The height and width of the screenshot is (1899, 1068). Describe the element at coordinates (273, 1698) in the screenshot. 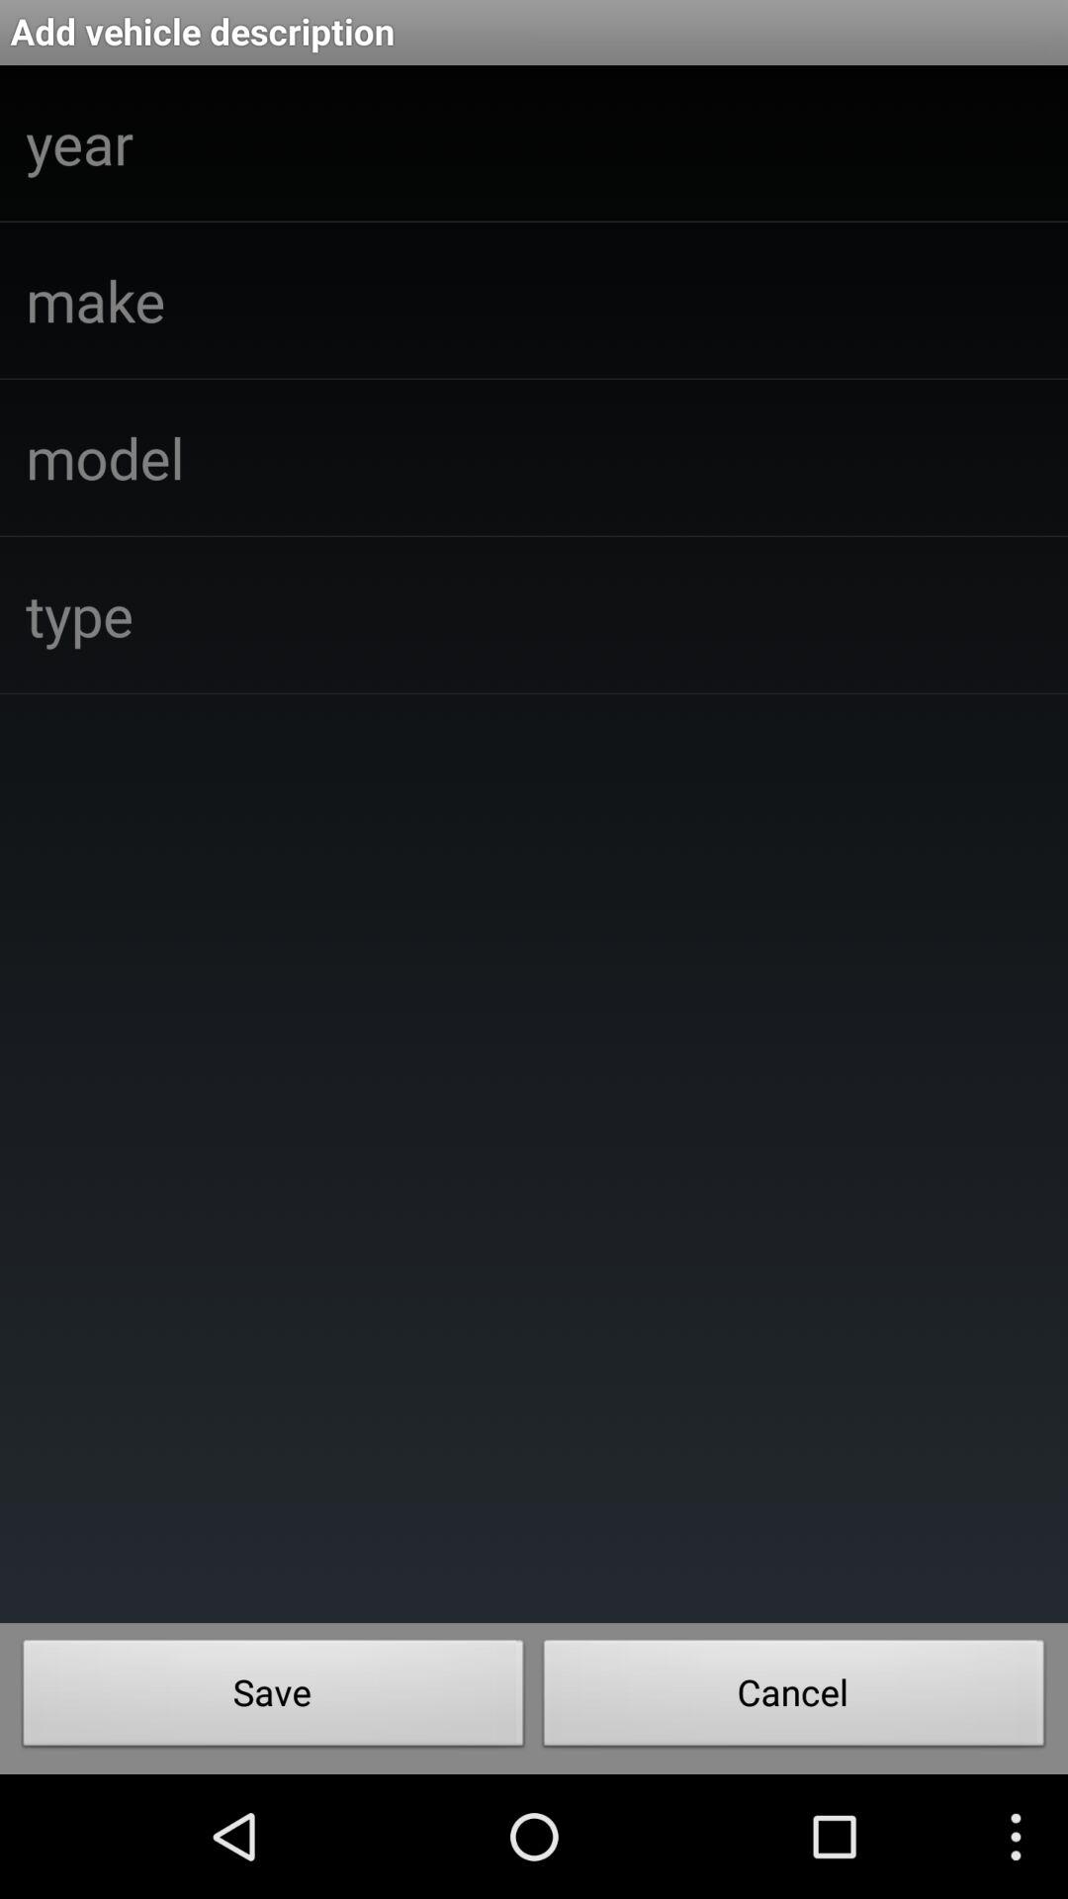

I see `launch the button to the left of the cancel` at that location.